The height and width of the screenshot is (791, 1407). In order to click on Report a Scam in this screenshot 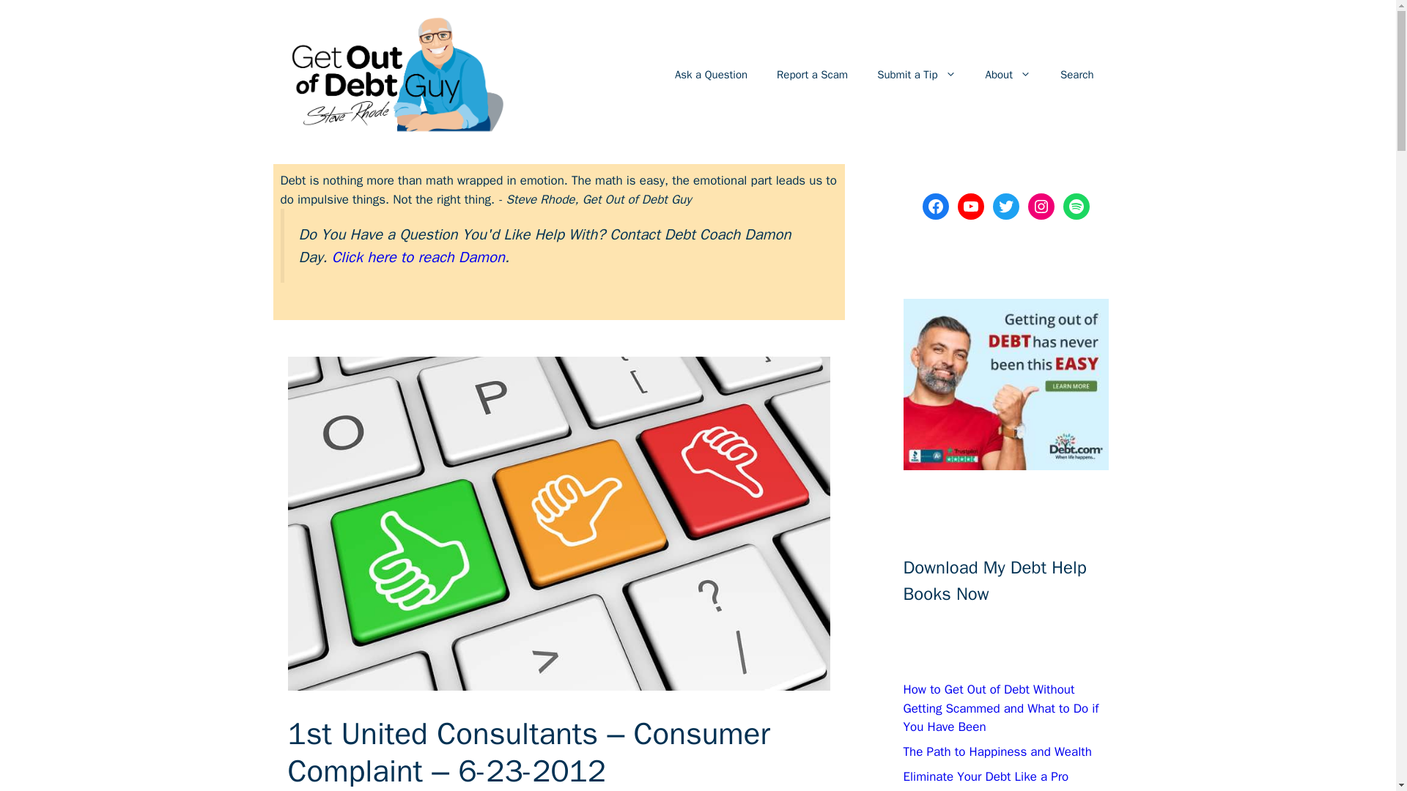, I will do `click(812, 75)`.